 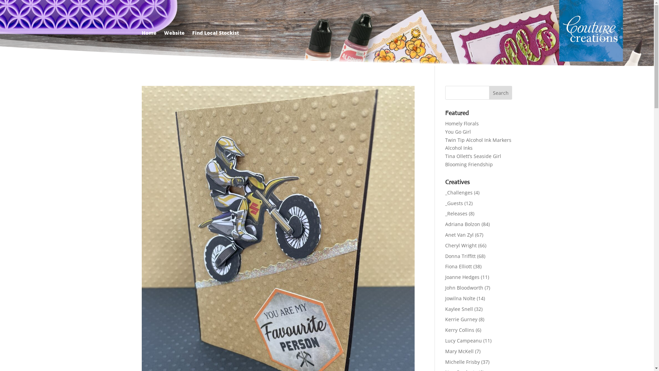 I want to click on Website, so click(x=174, y=34).